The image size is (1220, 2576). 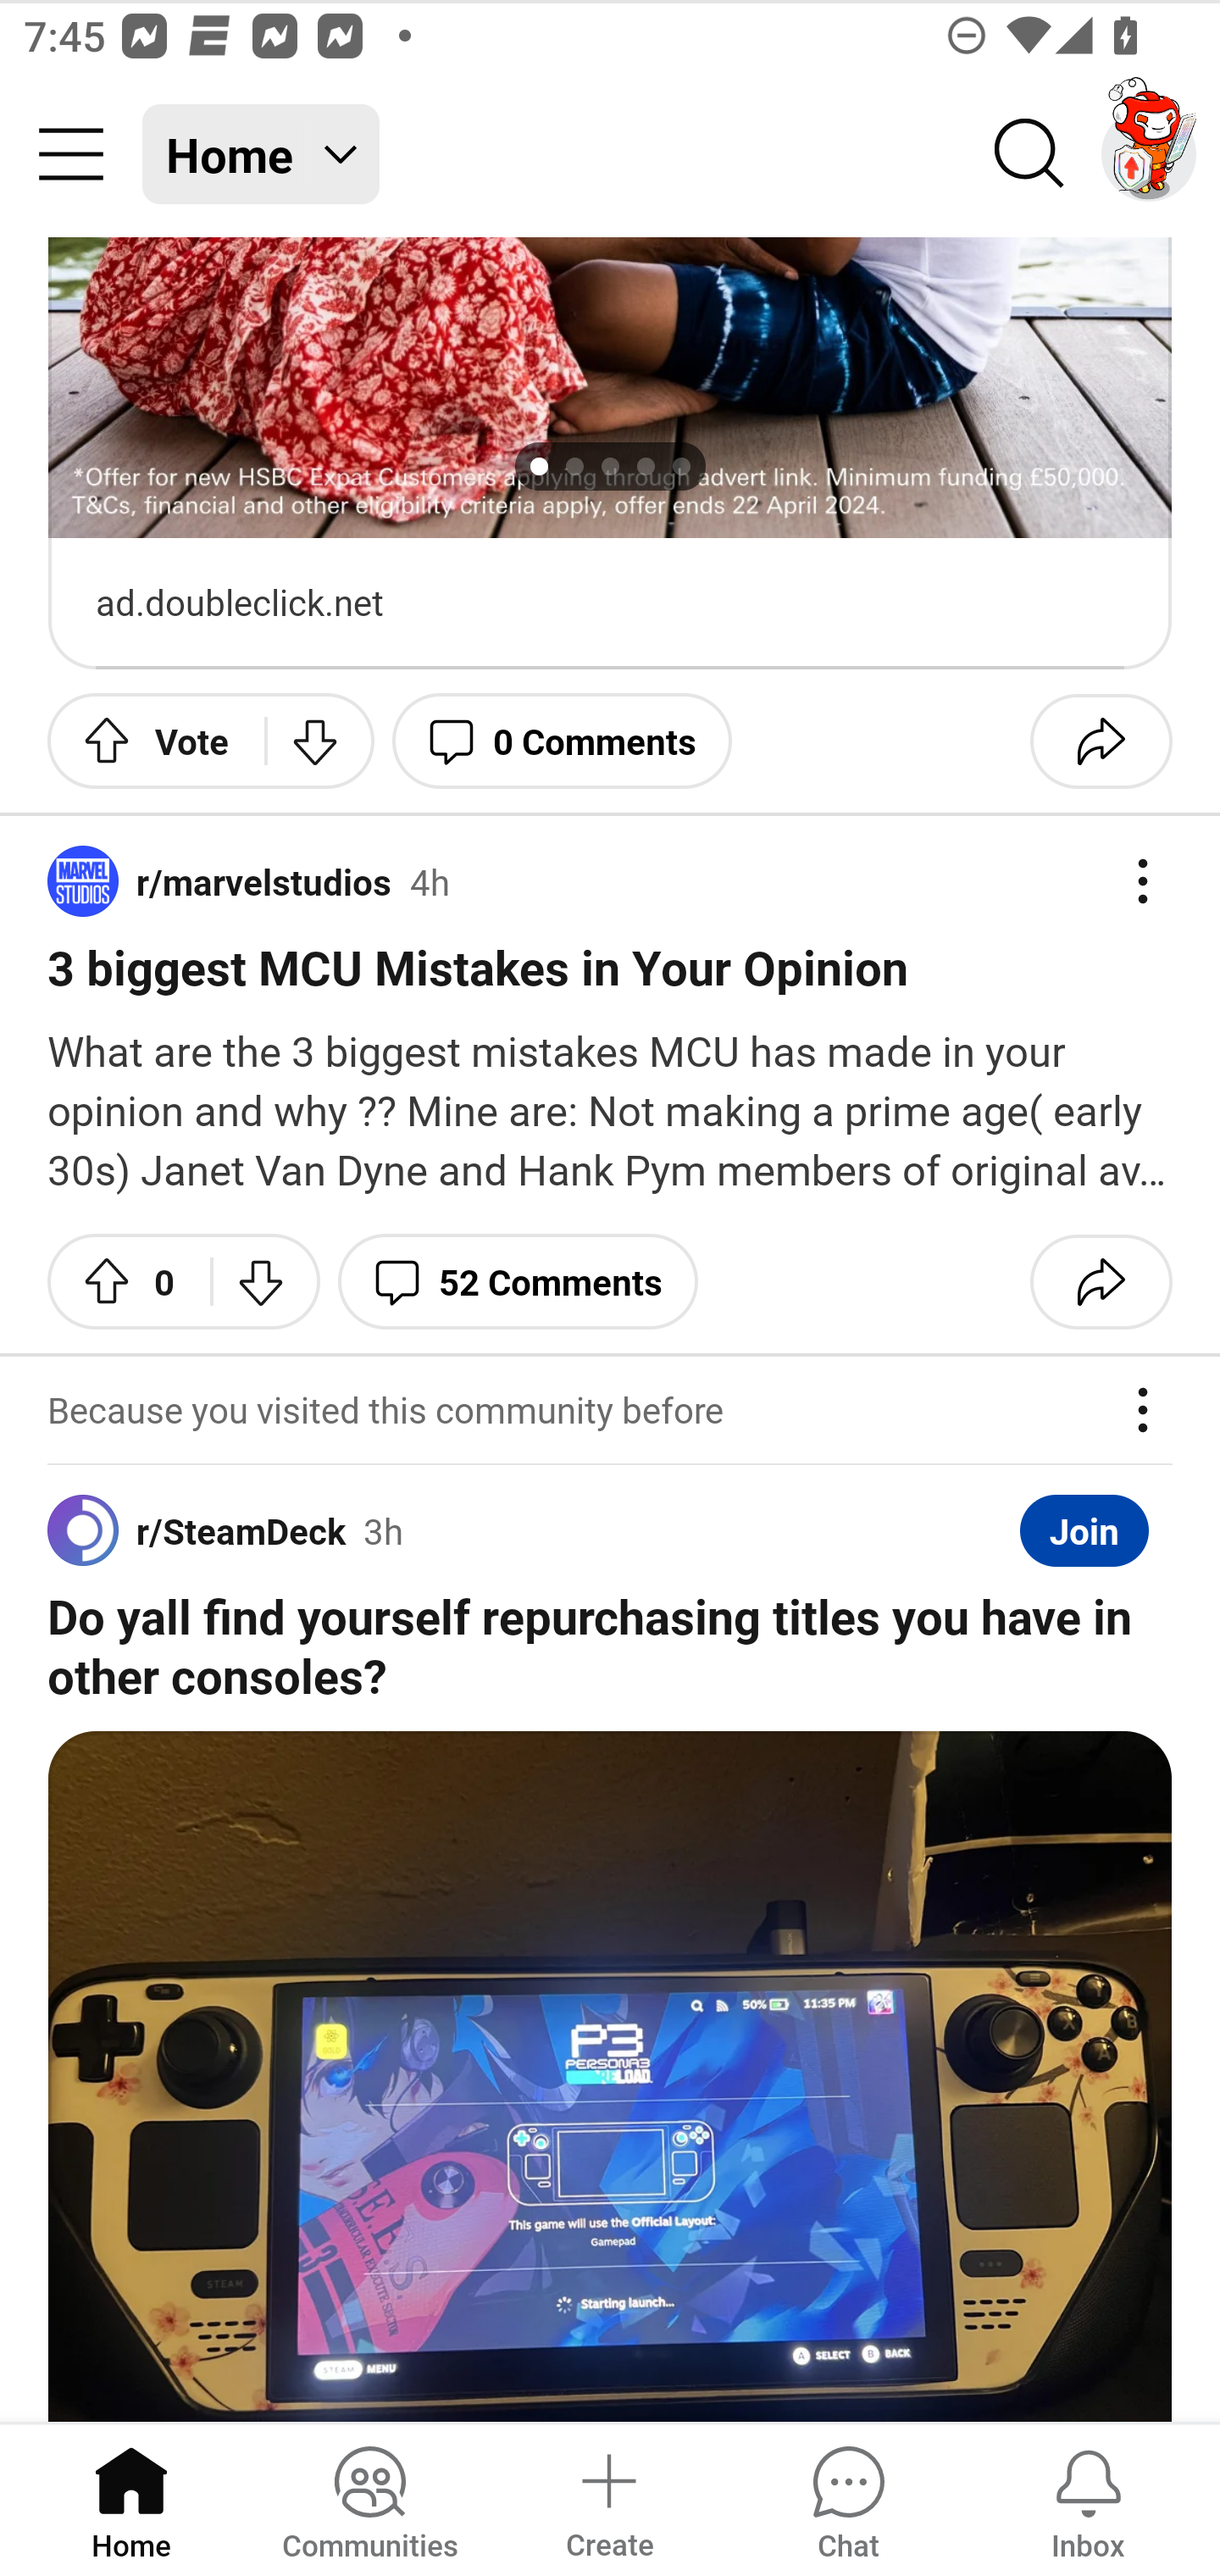 I want to click on Chat, so click(x=848, y=2498).